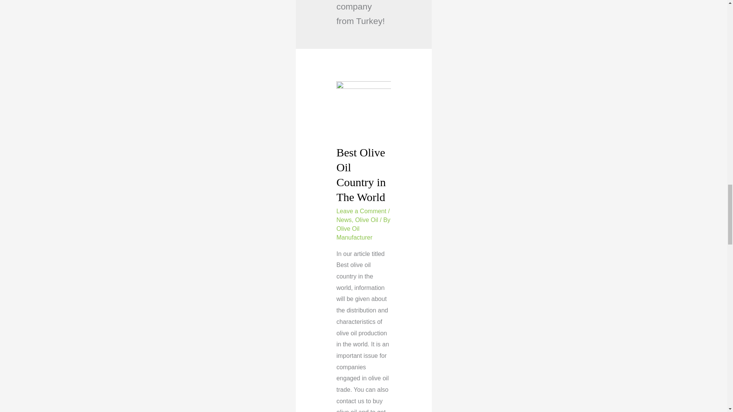 This screenshot has height=412, width=733. I want to click on Olive Oil, so click(366, 220).